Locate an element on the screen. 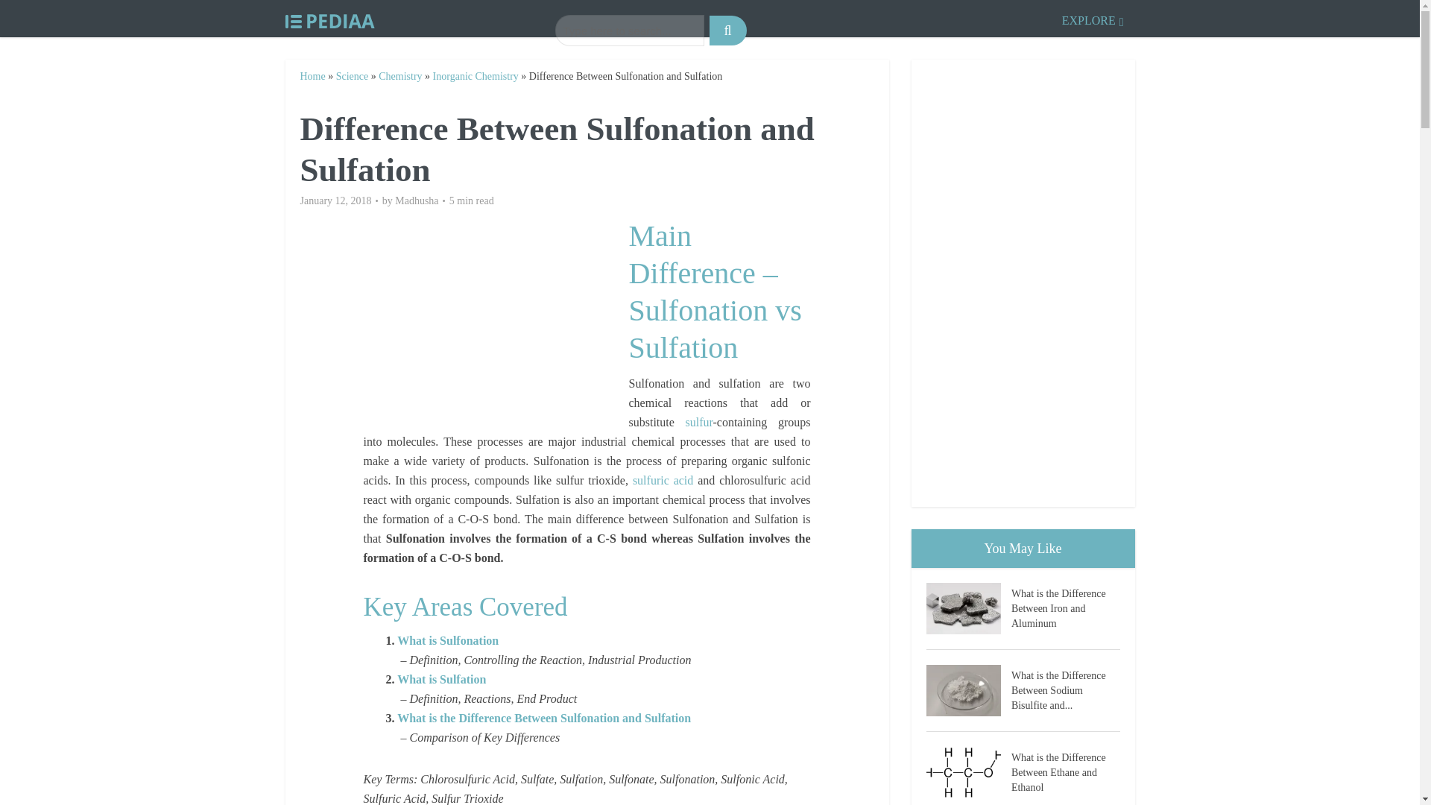 The height and width of the screenshot is (805, 1431). Science is located at coordinates (353, 76).